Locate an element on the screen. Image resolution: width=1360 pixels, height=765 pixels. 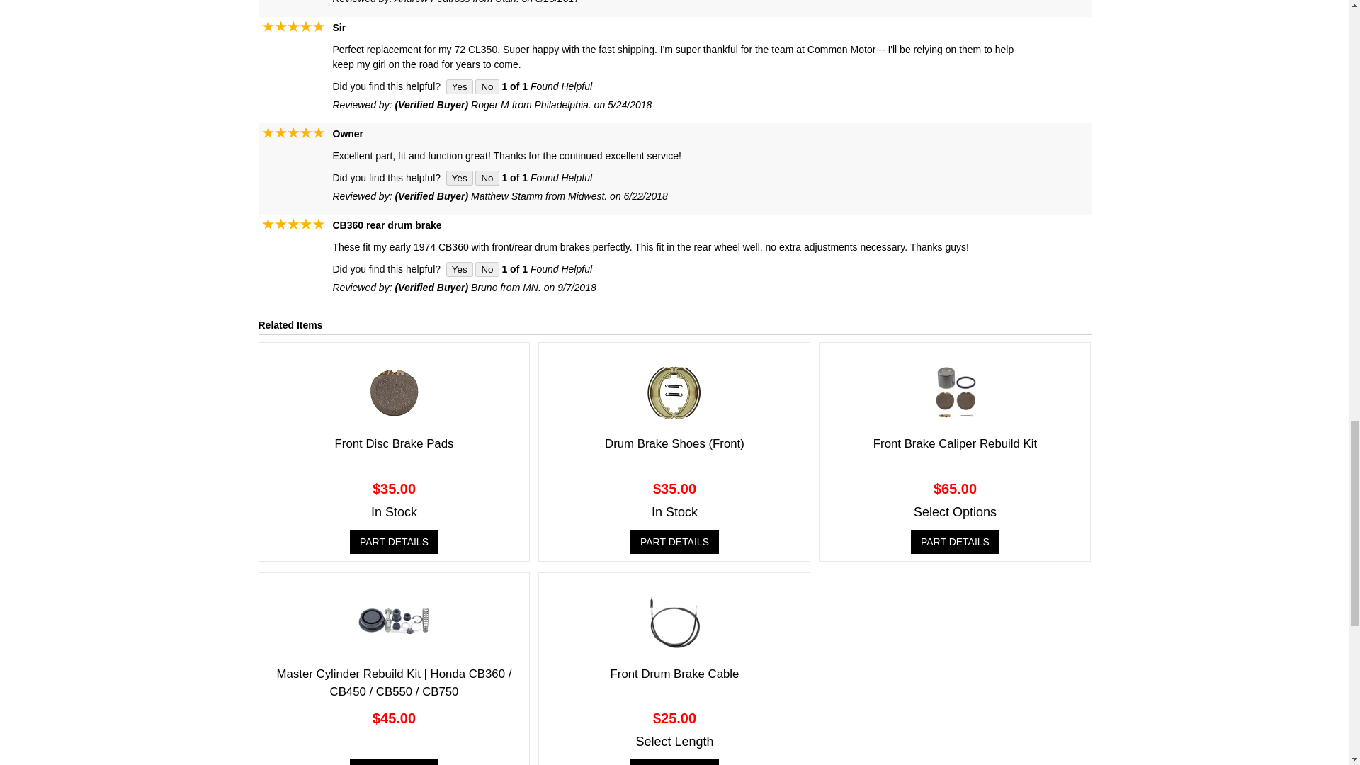
Part Details is located at coordinates (674, 762).